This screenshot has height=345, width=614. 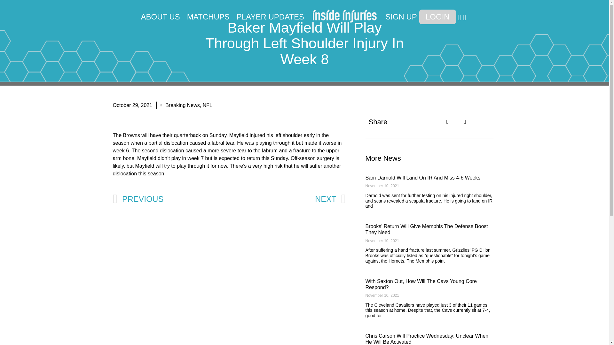 I want to click on Sam Darnold Will Land On IR And Miss 4-6 Weeks, so click(x=423, y=178).